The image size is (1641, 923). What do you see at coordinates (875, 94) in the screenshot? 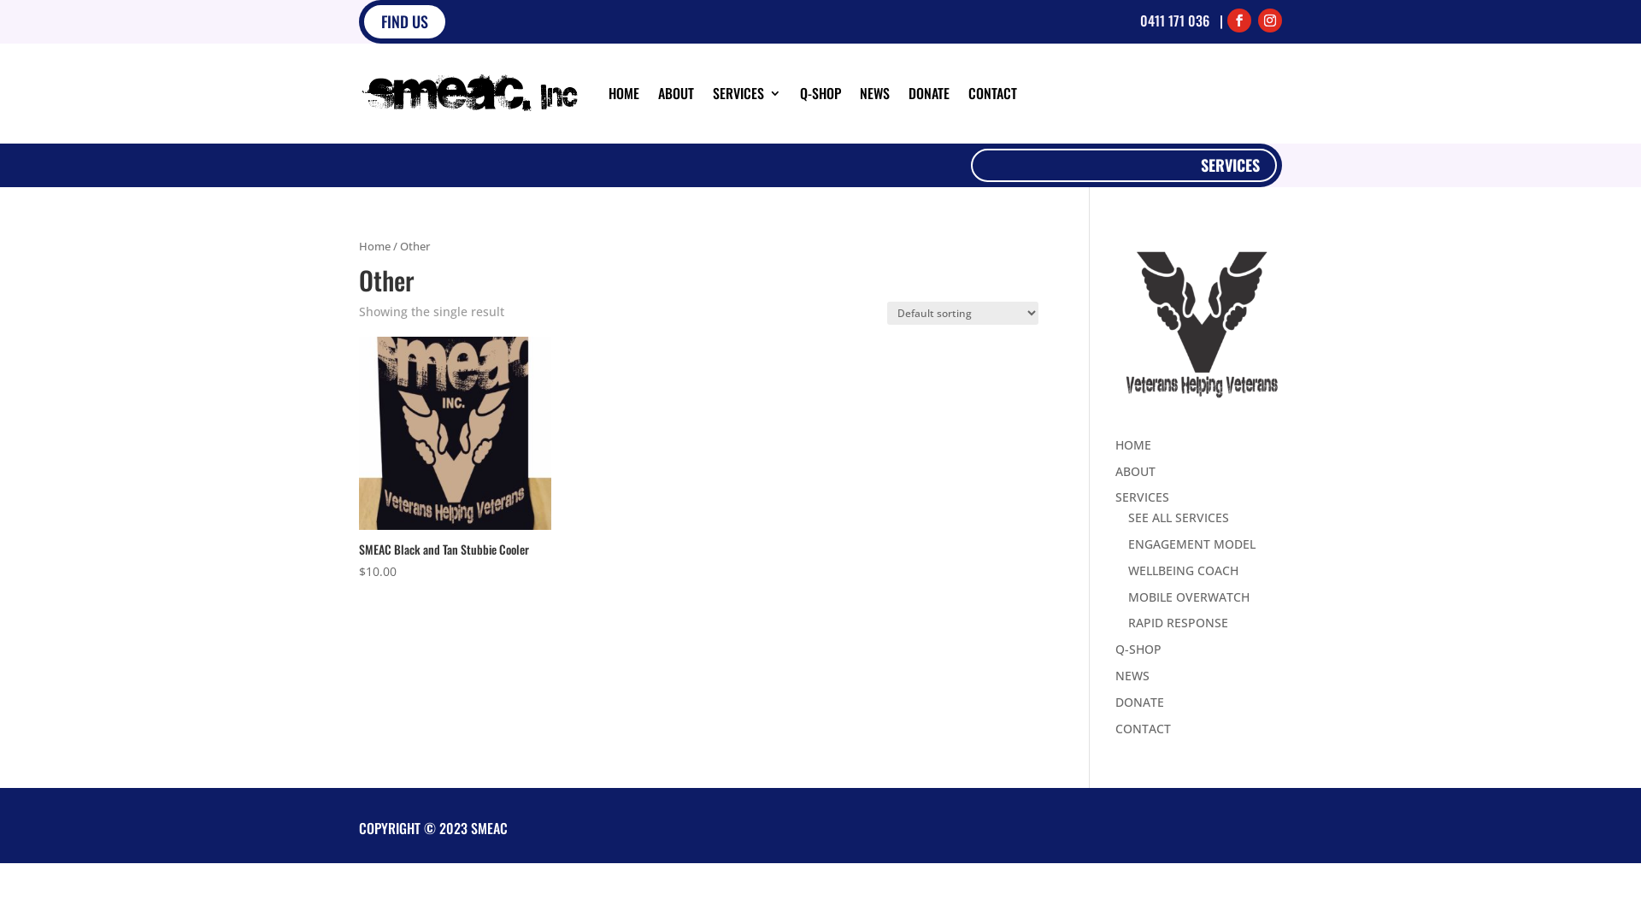
I see `NEWS` at bounding box center [875, 94].